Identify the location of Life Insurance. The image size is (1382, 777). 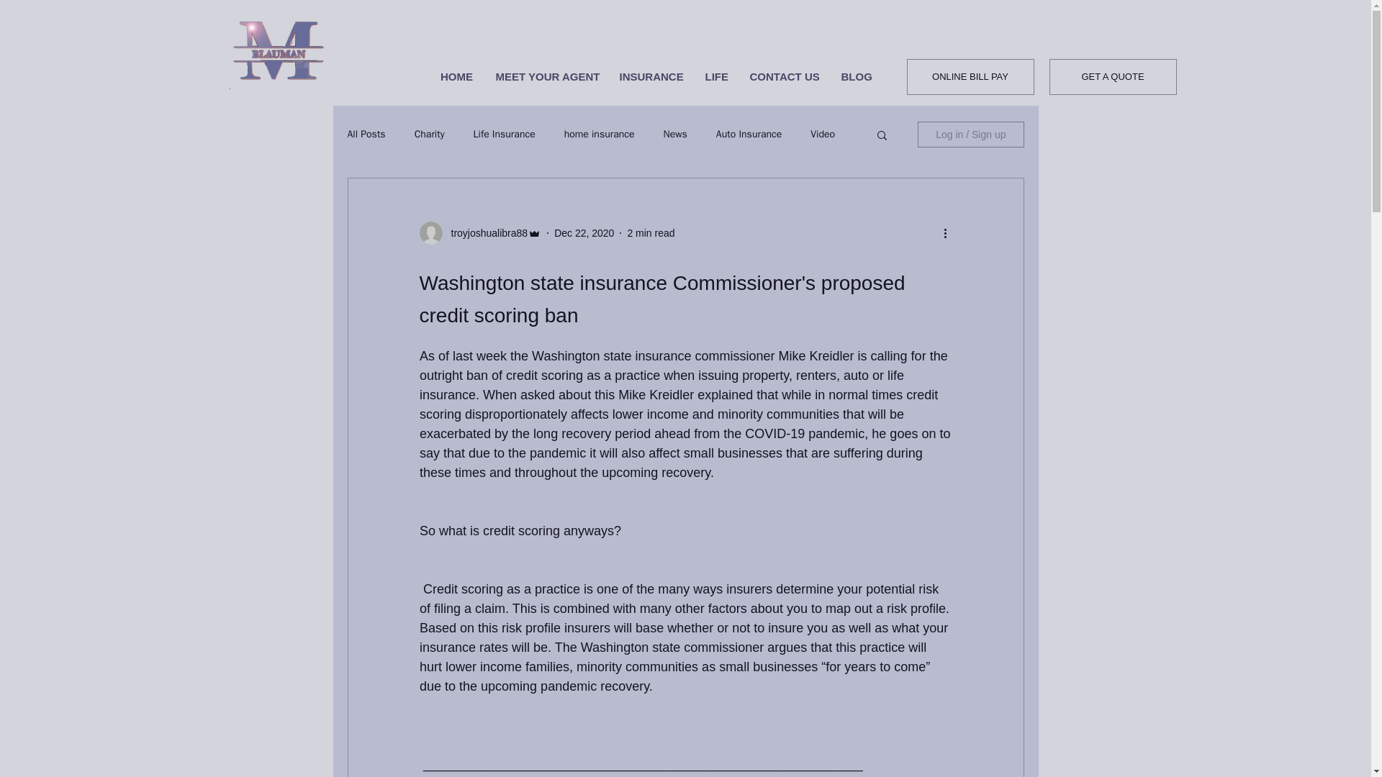
(505, 134).